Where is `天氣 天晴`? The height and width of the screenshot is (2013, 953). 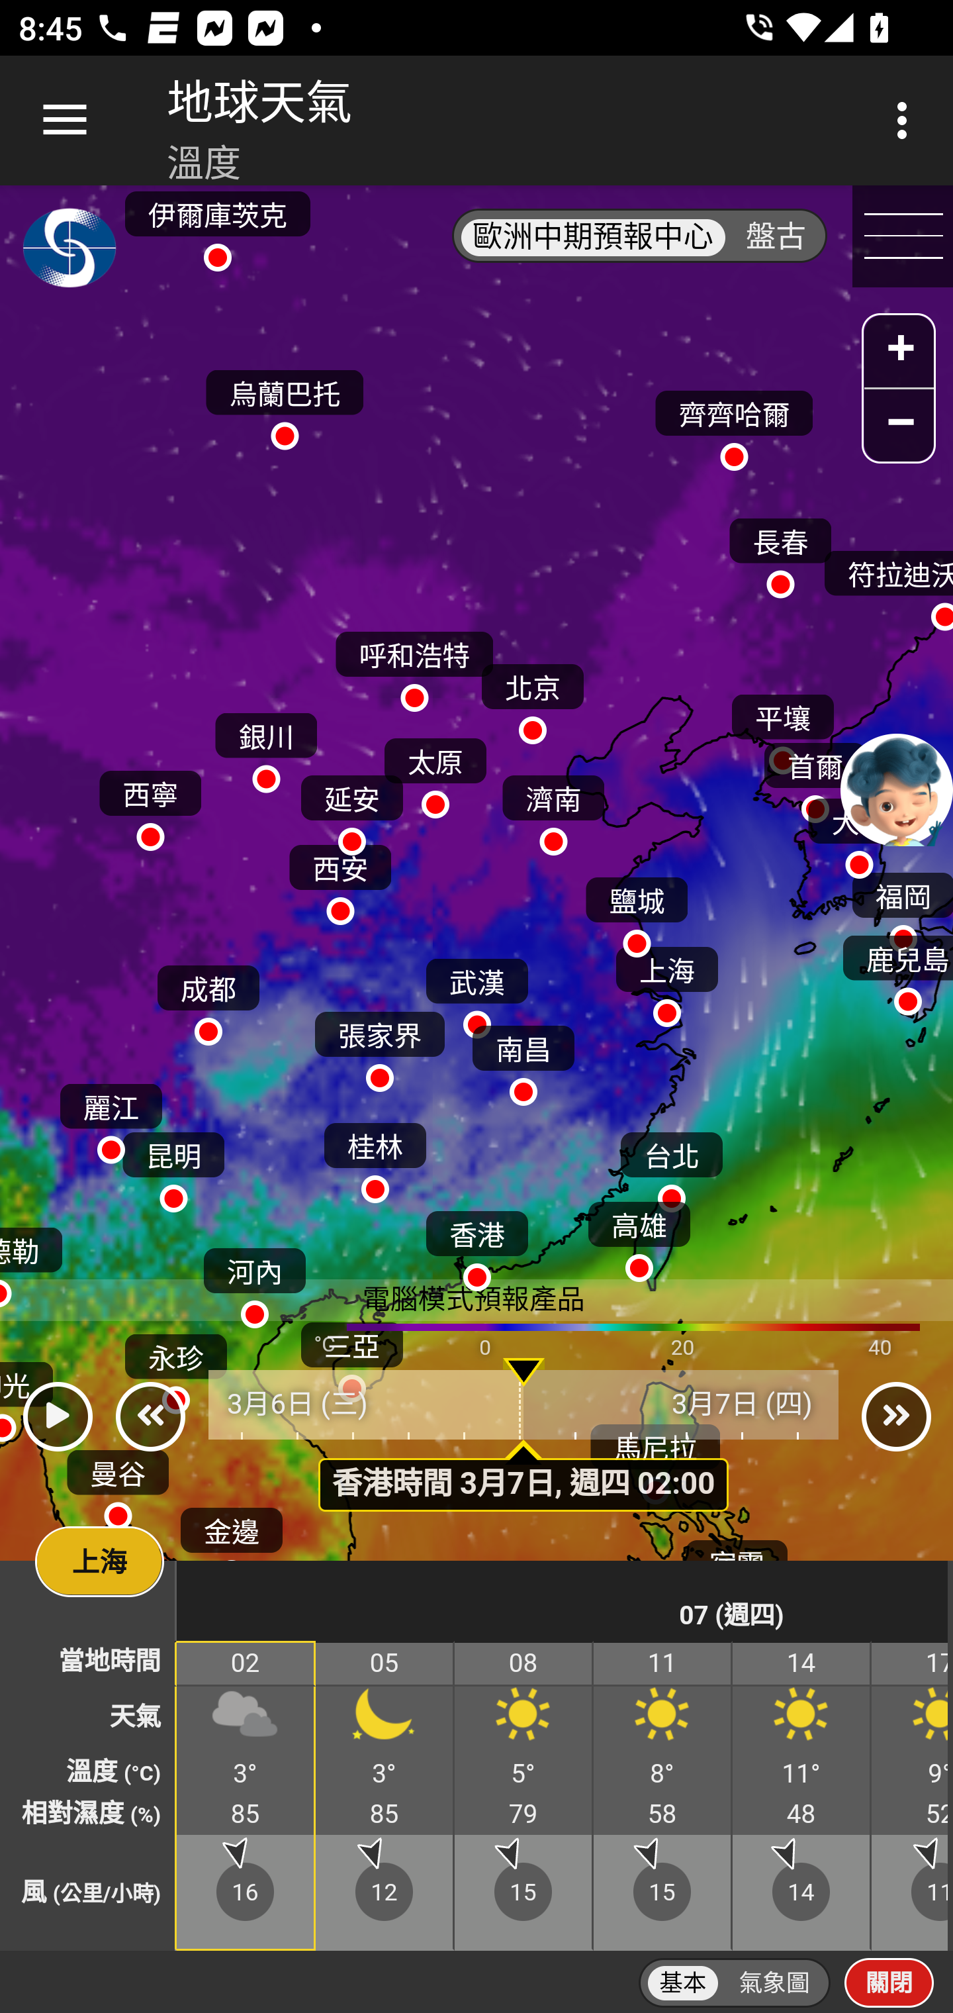
天氣 天晴 is located at coordinates (663, 1719).